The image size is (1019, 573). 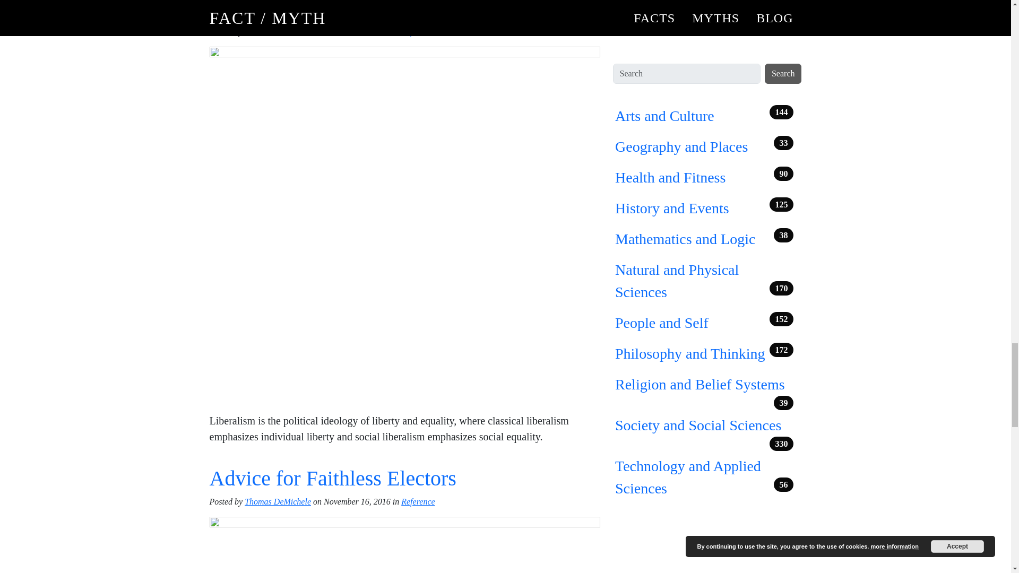 What do you see at coordinates (277, 31) in the screenshot?
I see `Thomas DeMichele` at bounding box center [277, 31].